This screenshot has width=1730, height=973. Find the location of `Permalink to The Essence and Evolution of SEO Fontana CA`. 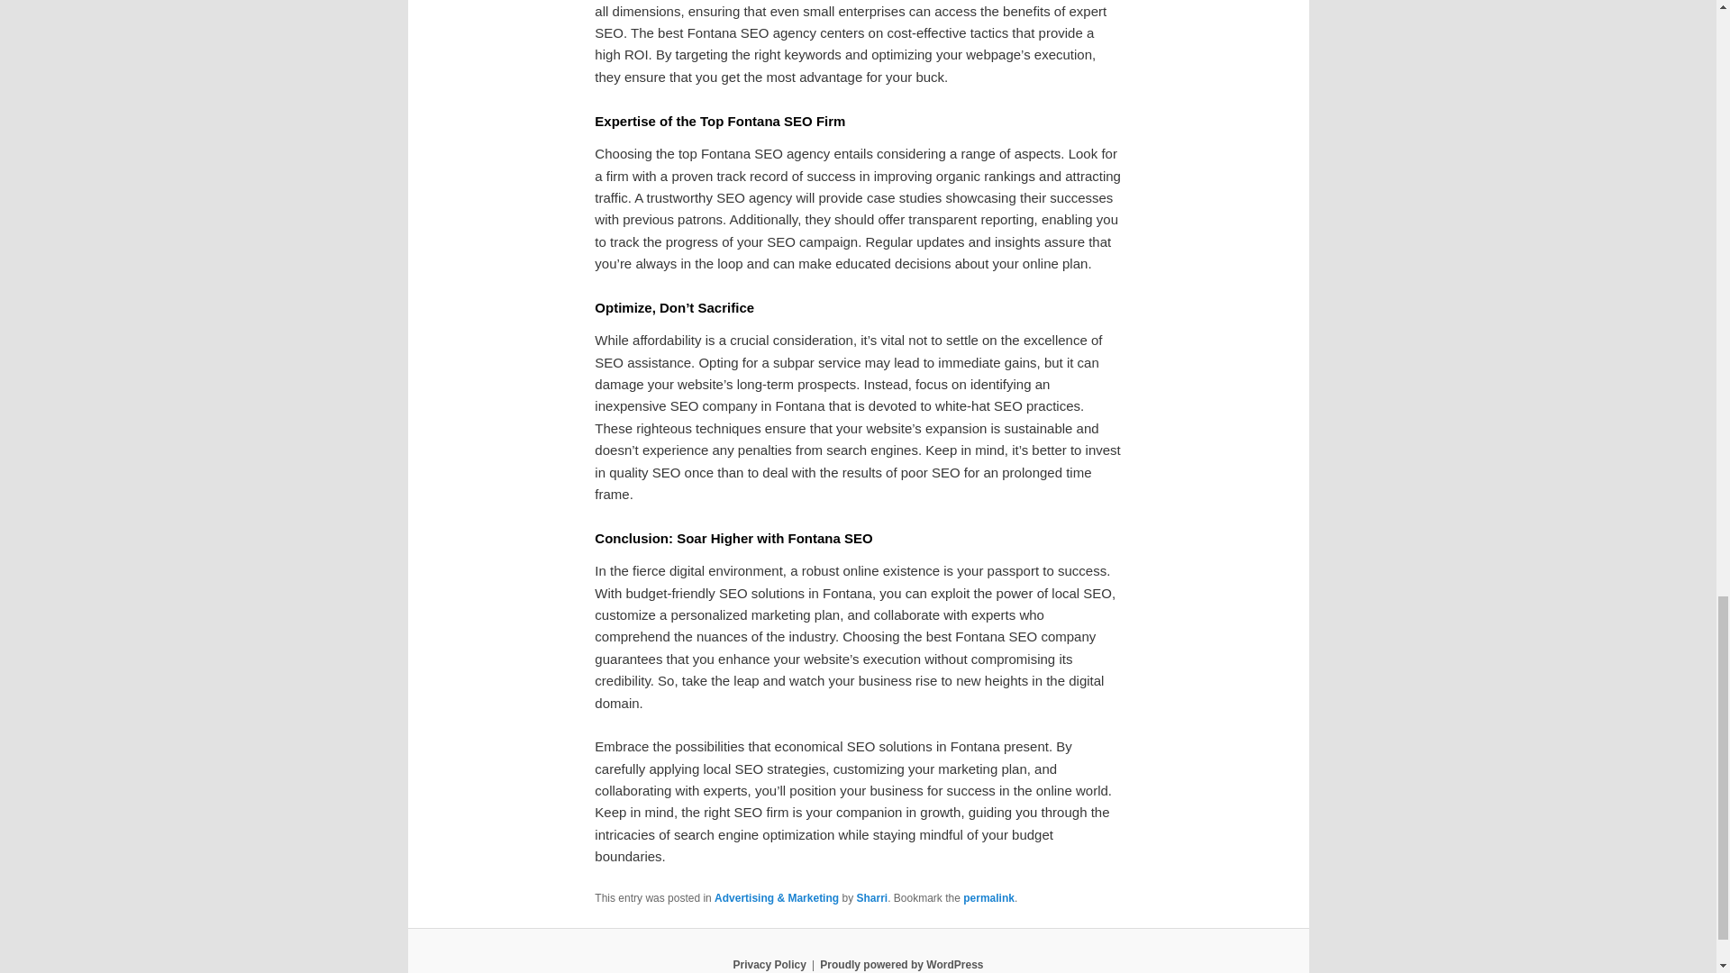

Permalink to The Essence and Evolution of SEO Fontana CA is located at coordinates (988, 898).